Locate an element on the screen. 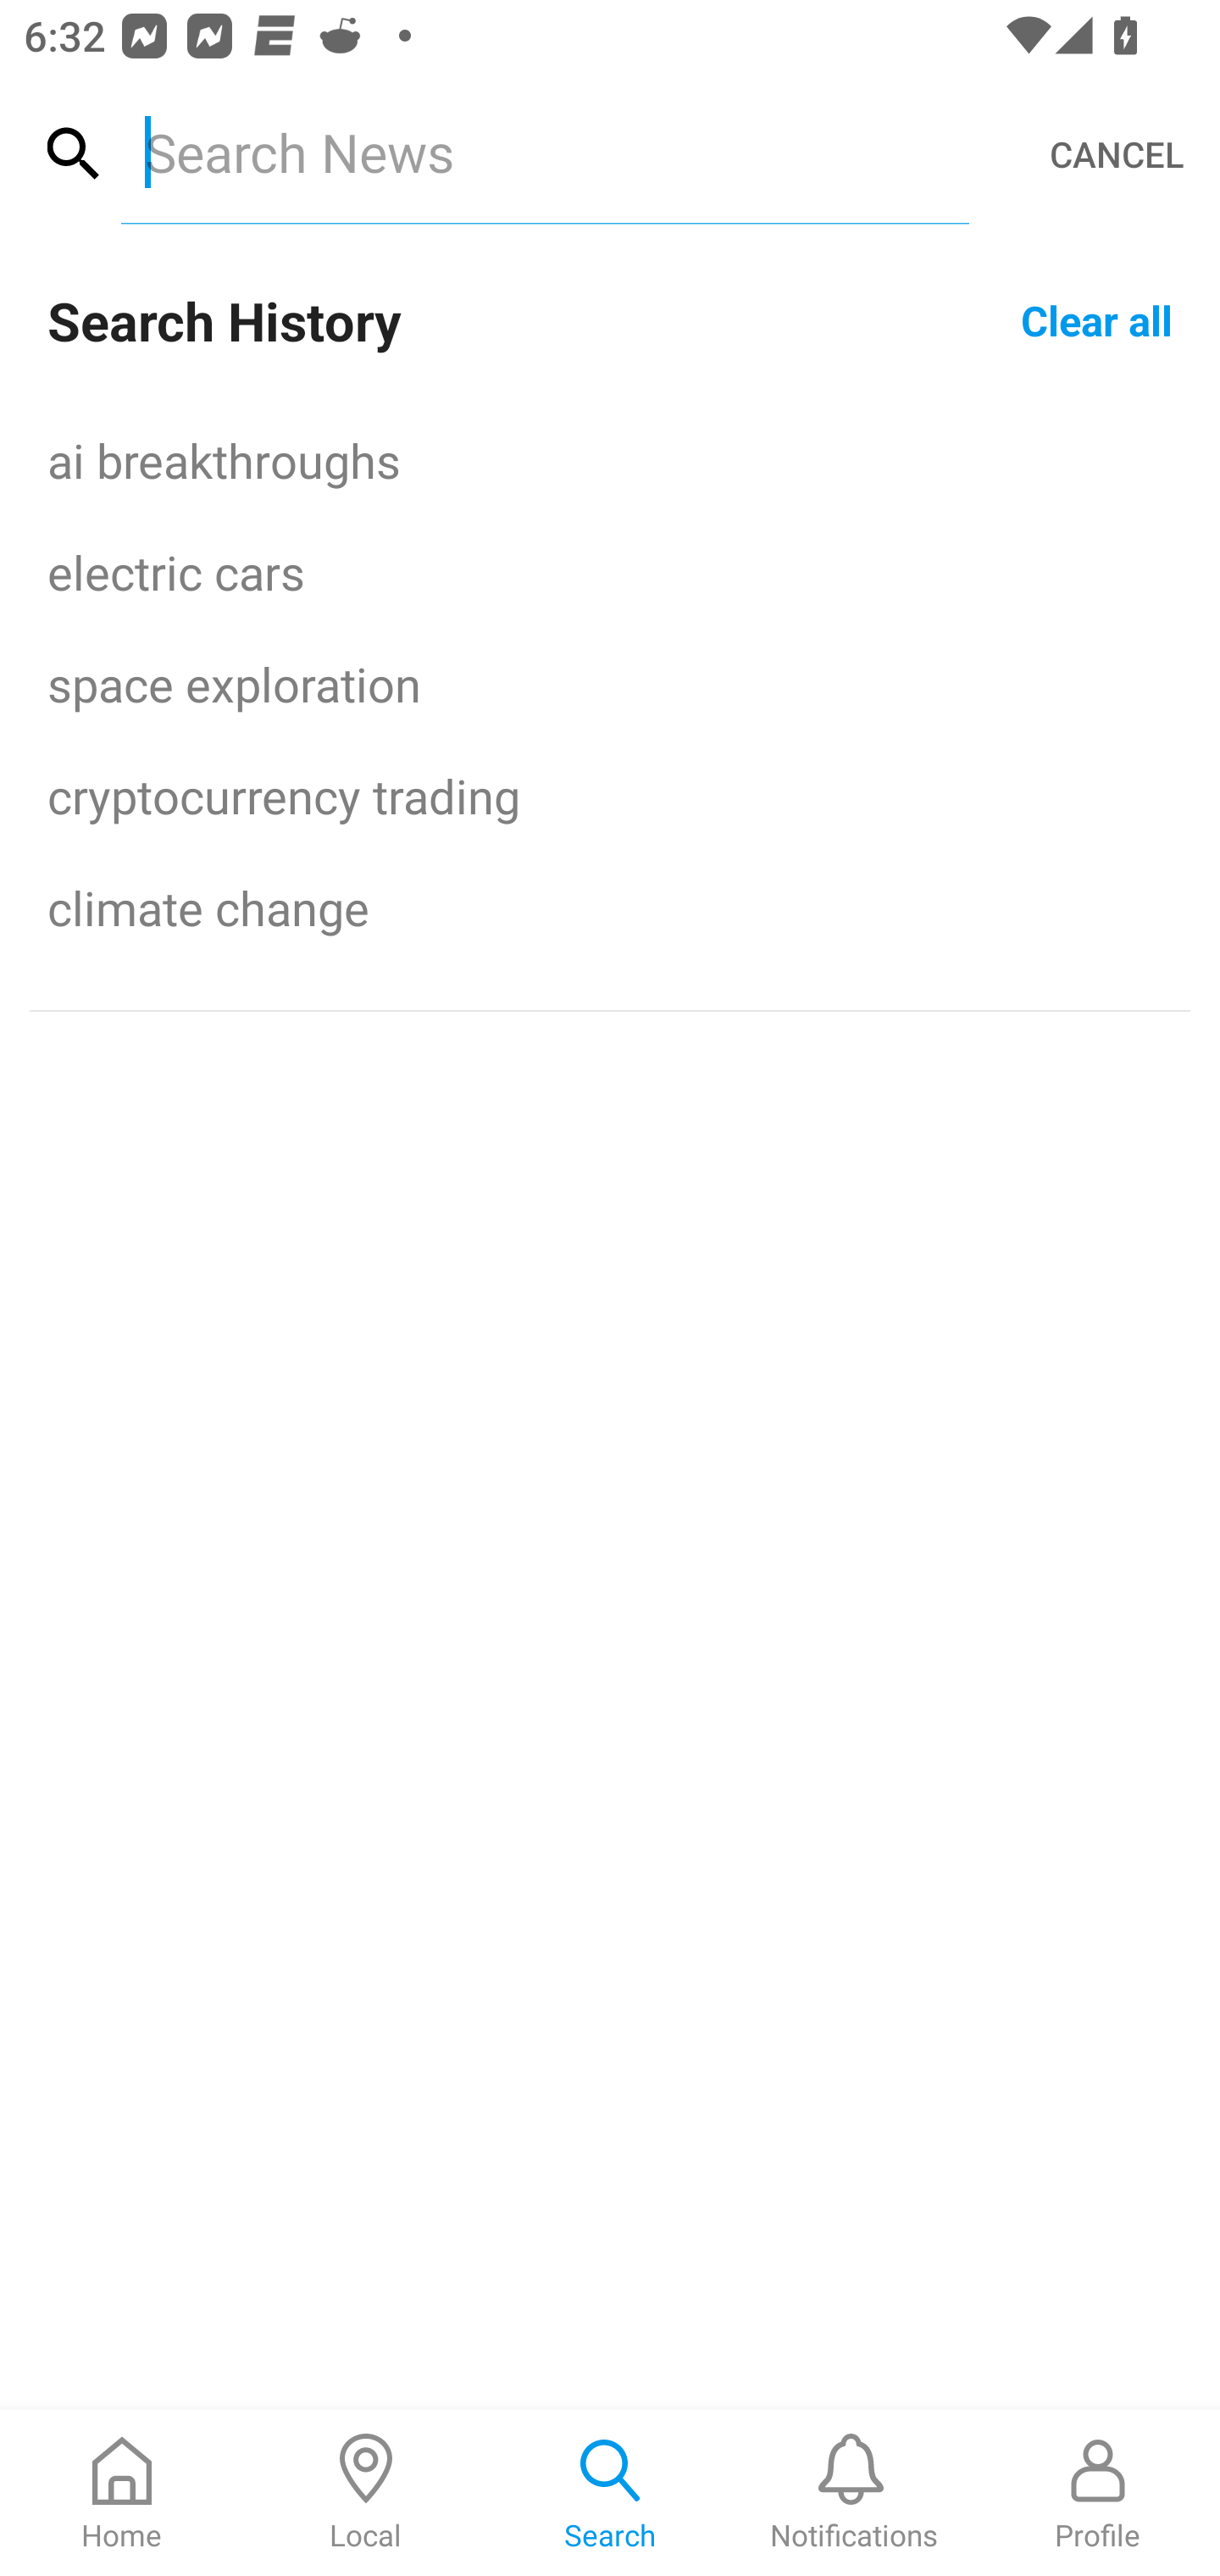  space exploration is located at coordinates (610, 683).